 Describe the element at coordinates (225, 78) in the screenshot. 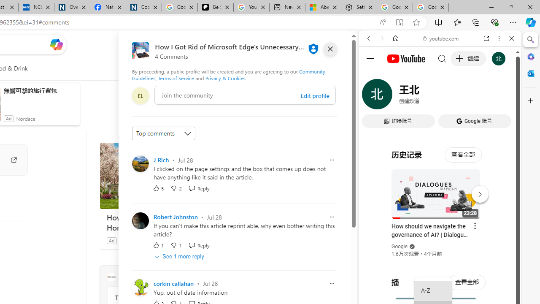

I see `Privacy & Cookies` at that location.